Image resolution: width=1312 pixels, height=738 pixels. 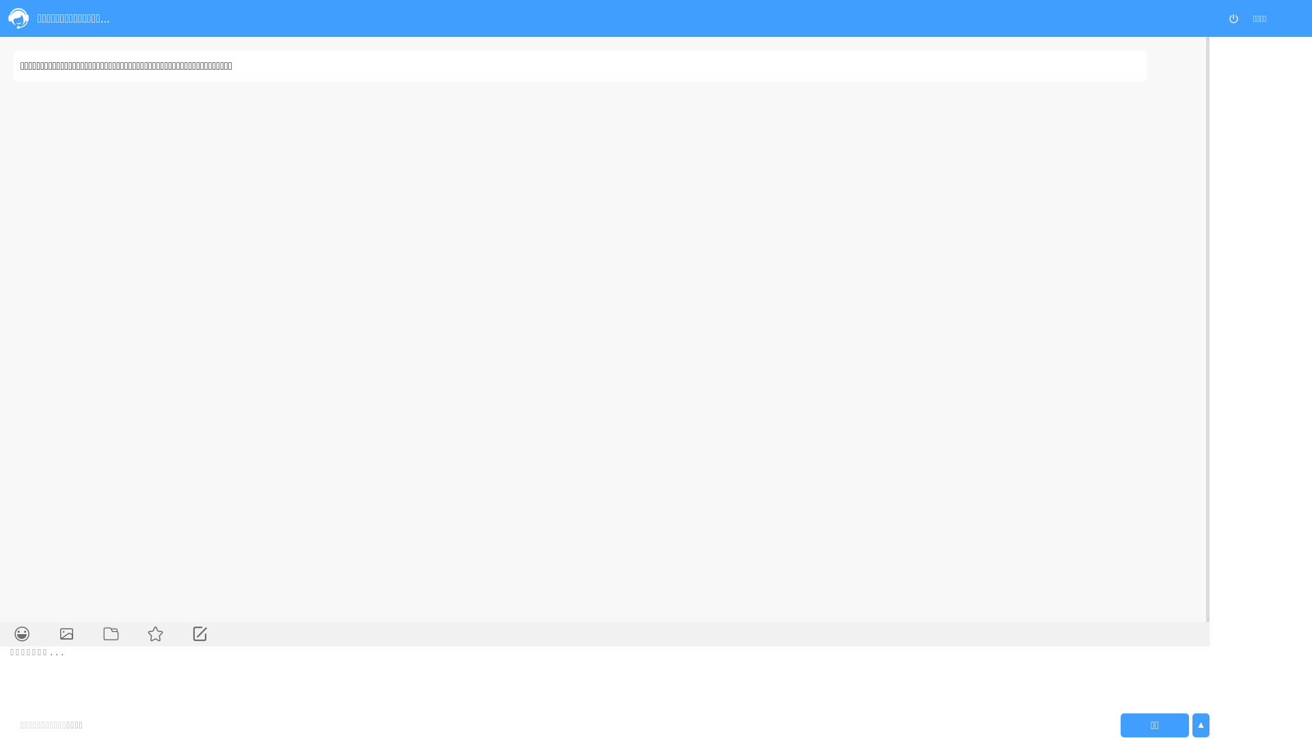 I want to click on v-line, so click(x=875, y=455).